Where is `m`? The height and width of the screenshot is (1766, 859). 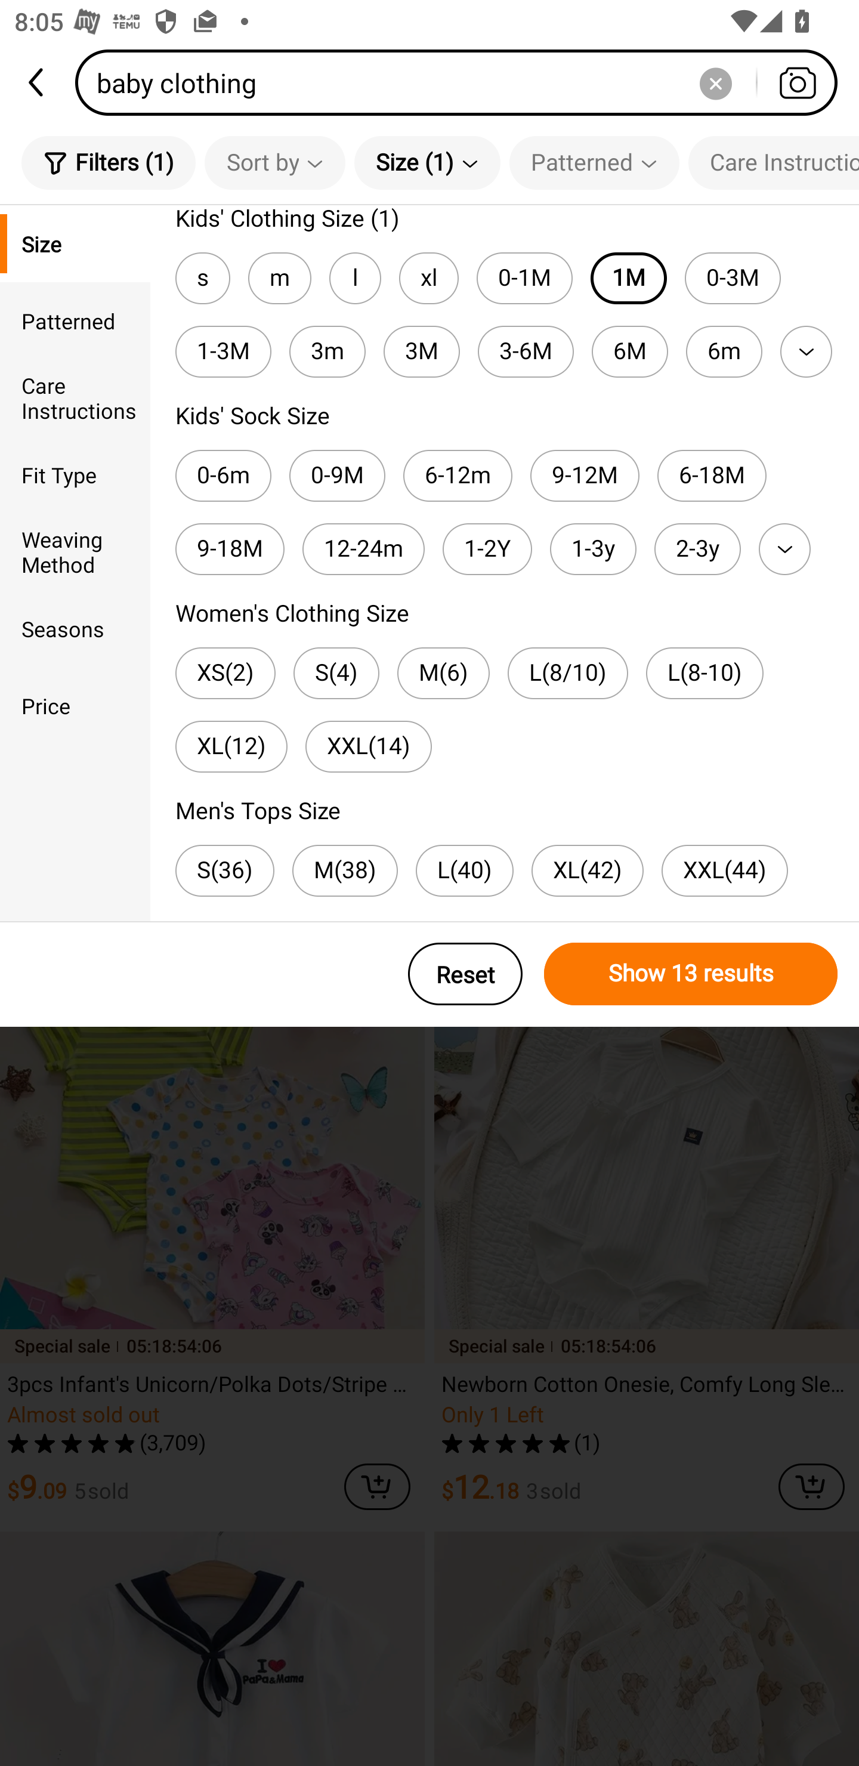
m is located at coordinates (279, 278).